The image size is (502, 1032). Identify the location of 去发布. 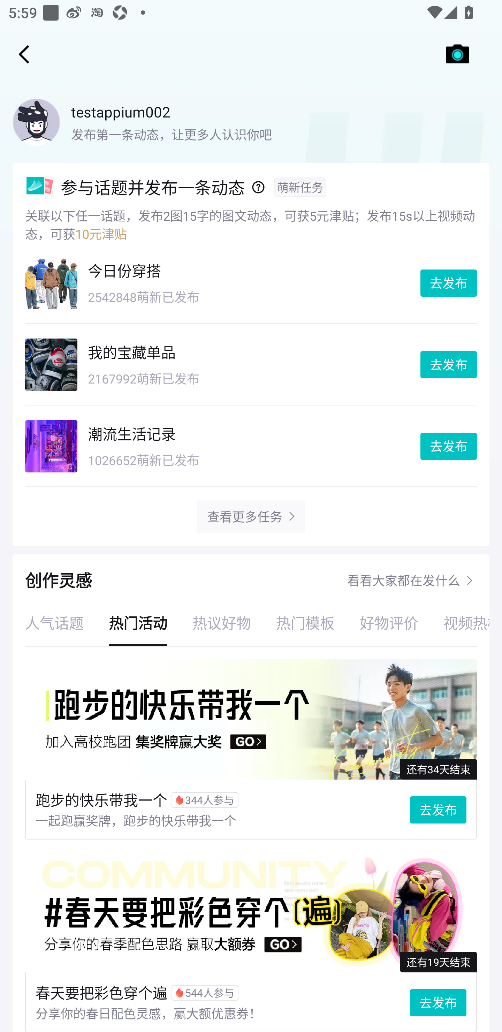
(449, 283).